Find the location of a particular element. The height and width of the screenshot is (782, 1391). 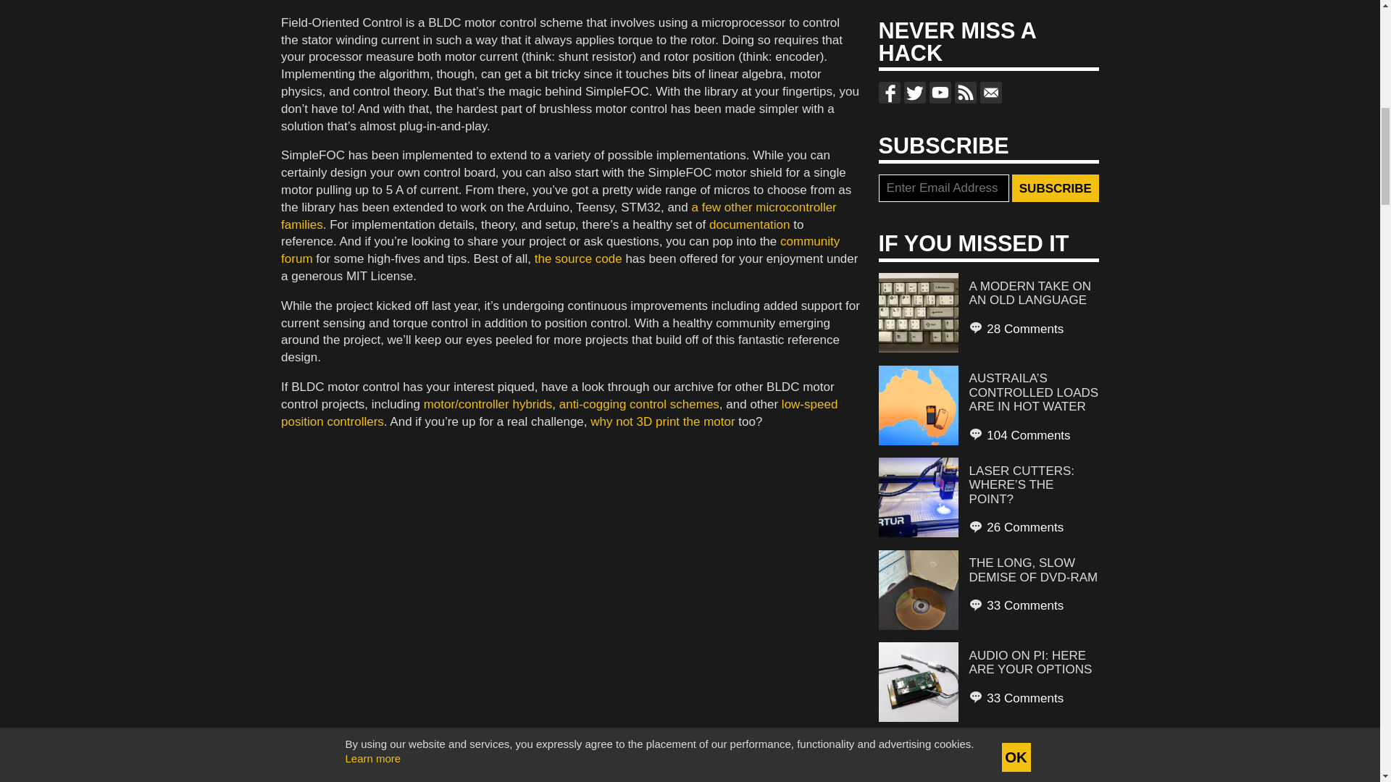

the source code is located at coordinates (578, 258).